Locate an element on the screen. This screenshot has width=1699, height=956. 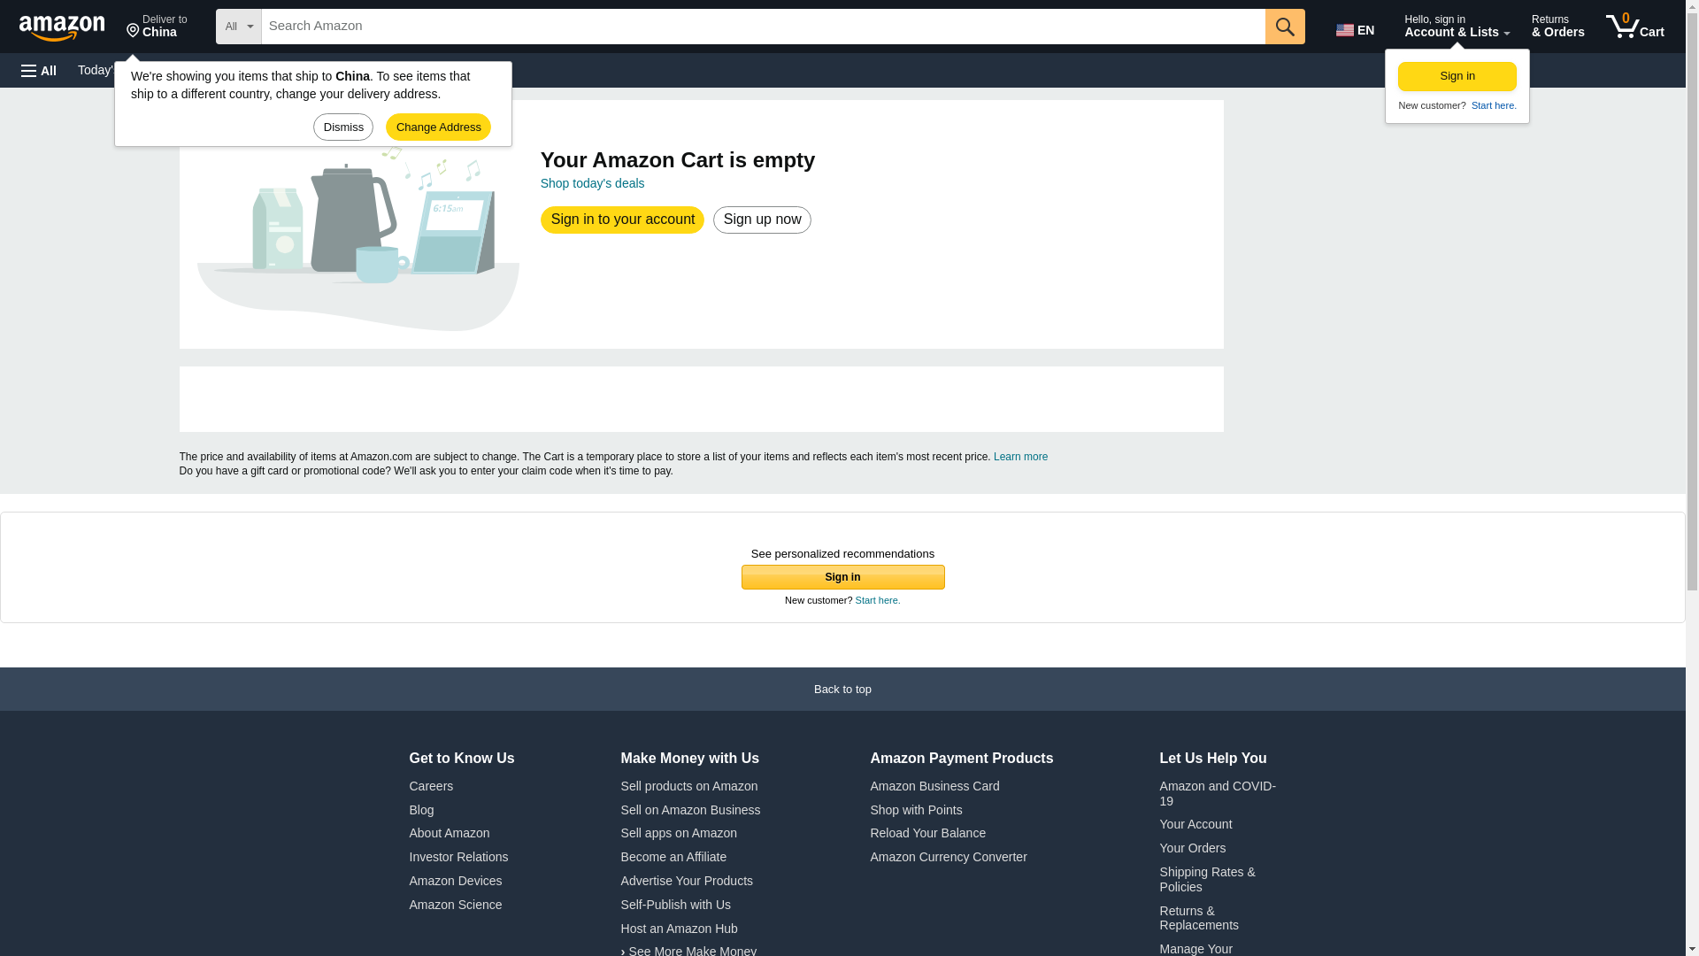
Go is located at coordinates (1357, 27).